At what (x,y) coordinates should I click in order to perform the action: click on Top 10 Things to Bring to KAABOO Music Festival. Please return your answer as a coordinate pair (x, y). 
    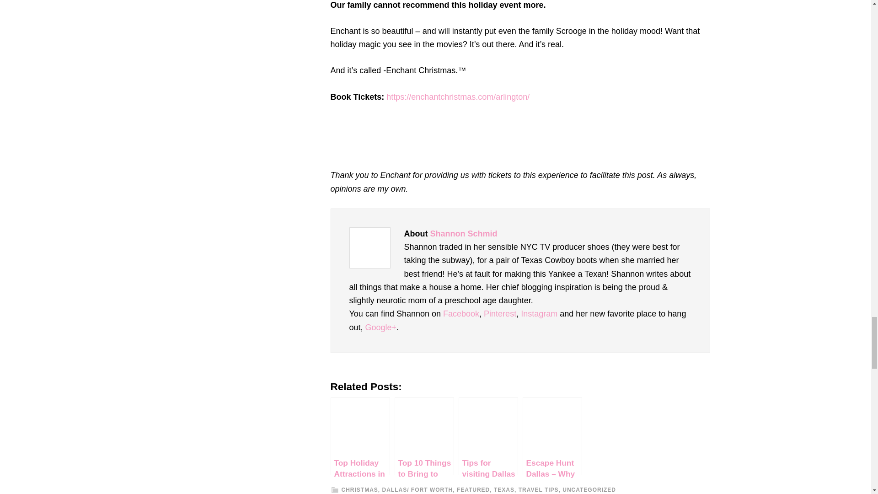
    Looking at the image, I should click on (424, 436).